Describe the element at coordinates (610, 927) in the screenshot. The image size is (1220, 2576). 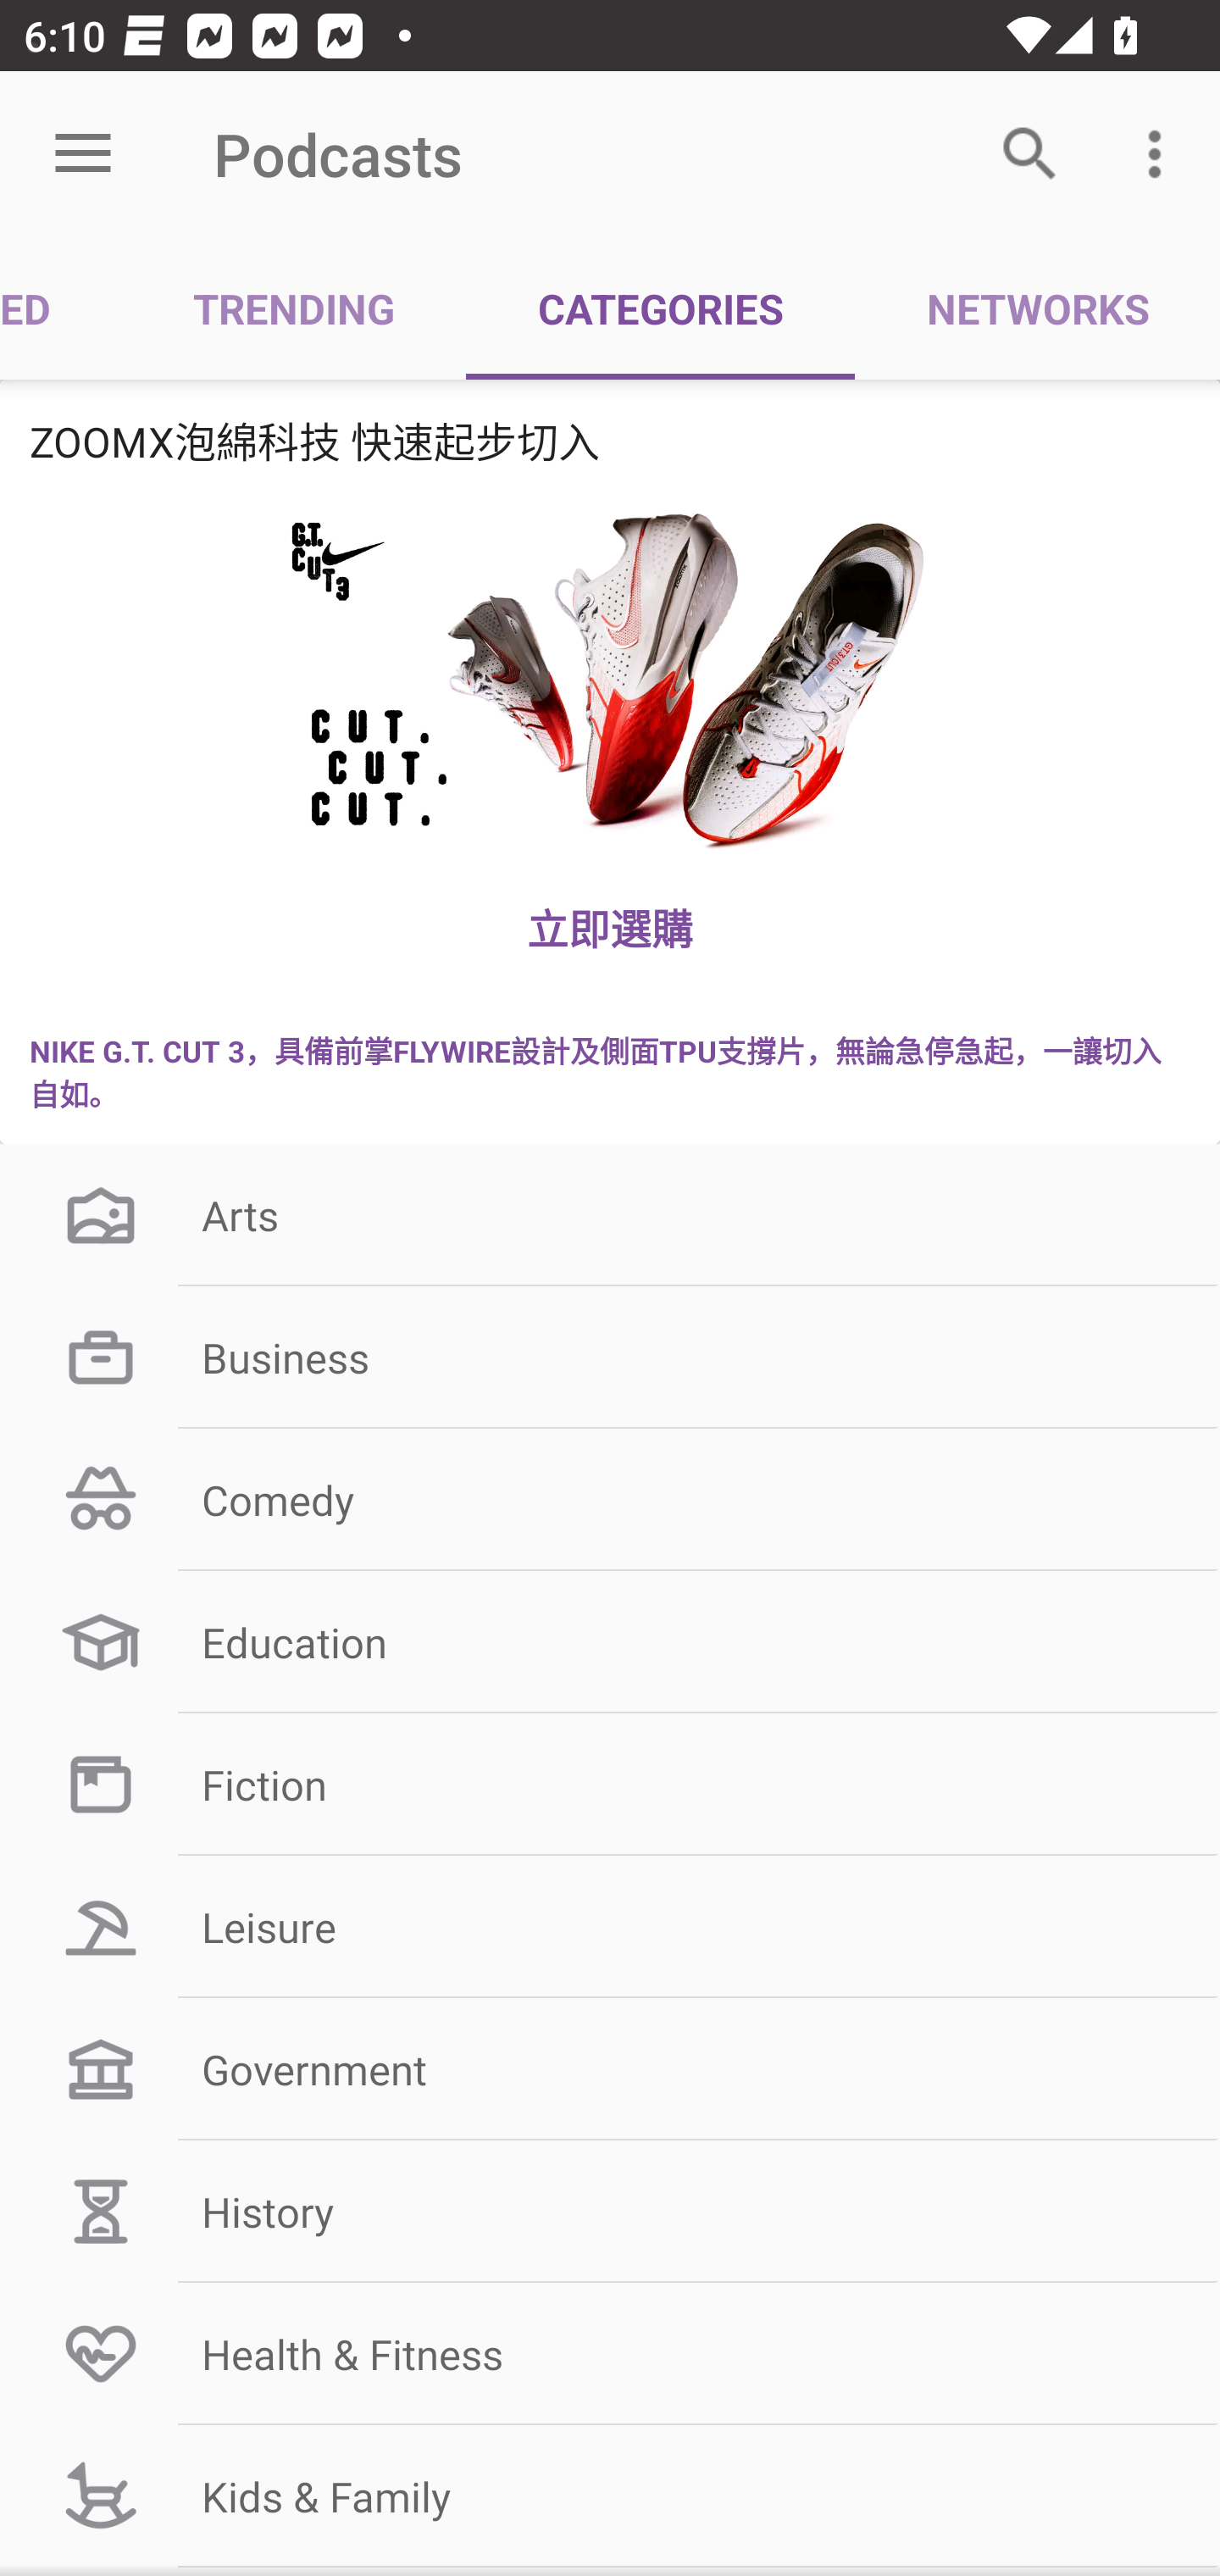
I see `立即選購` at that location.